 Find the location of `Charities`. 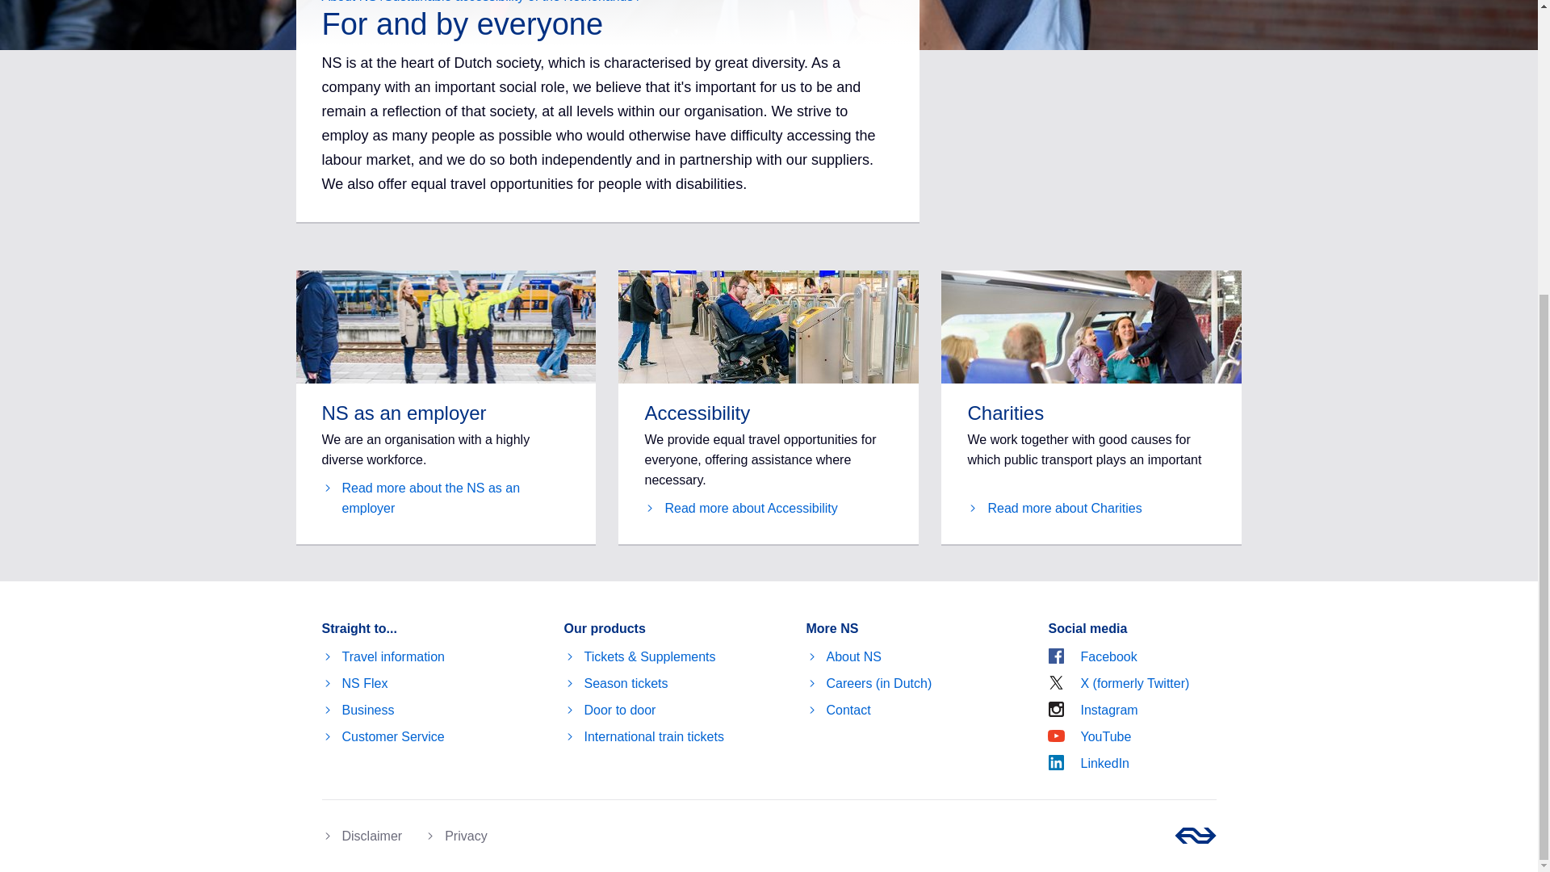

Charities is located at coordinates (1054, 507).